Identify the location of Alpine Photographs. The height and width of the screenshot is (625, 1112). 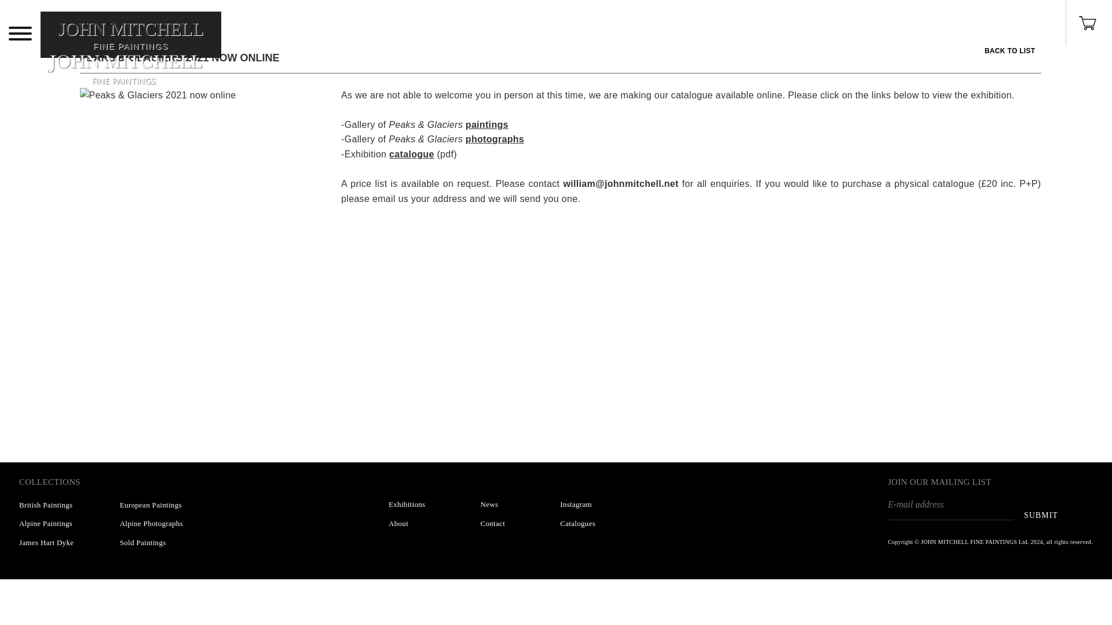
(492, 523).